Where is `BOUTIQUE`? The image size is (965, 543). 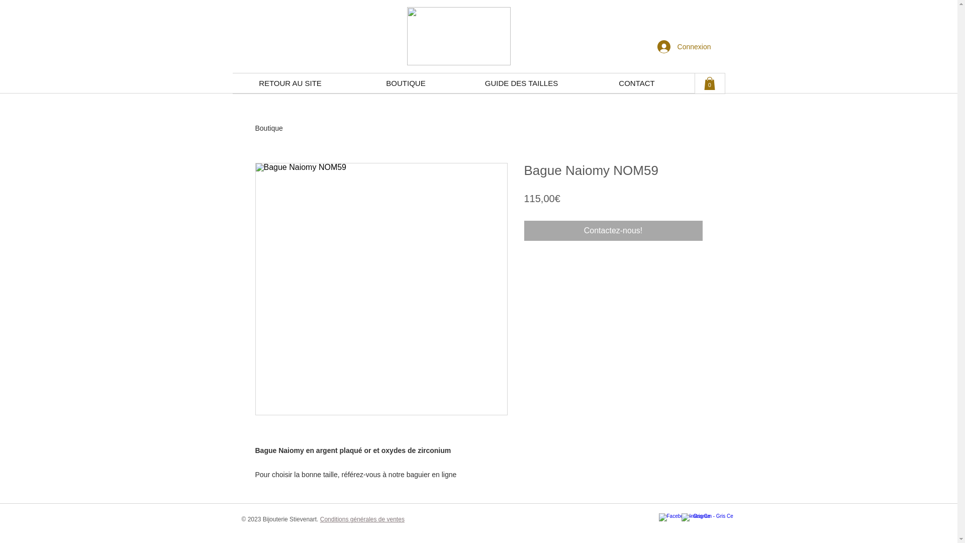 BOUTIQUE is located at coordinates (406, 83).